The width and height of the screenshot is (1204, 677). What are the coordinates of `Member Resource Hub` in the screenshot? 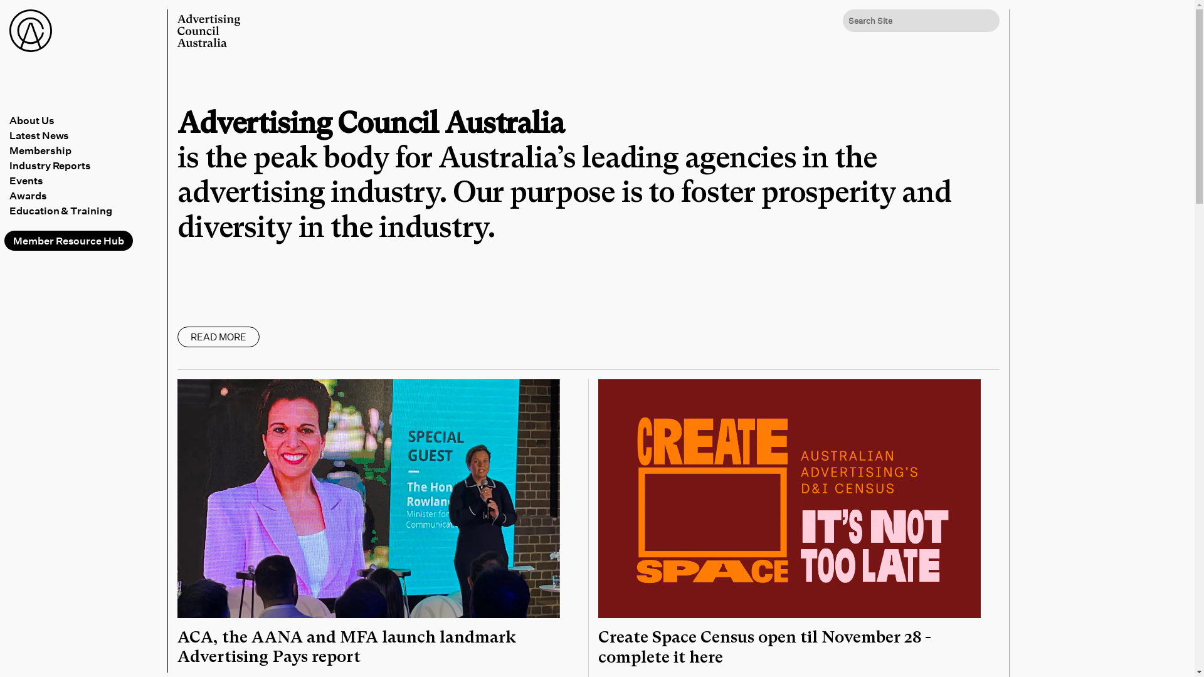 It's located at (69, 241).